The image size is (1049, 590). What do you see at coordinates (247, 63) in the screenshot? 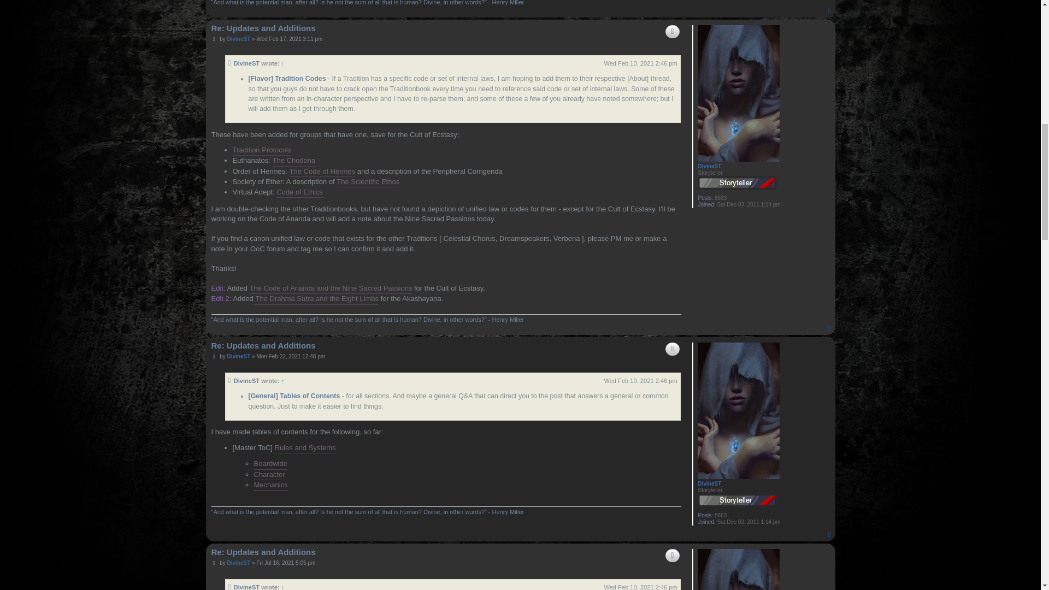
I see `DivineST` at bounding box center [247, 63].